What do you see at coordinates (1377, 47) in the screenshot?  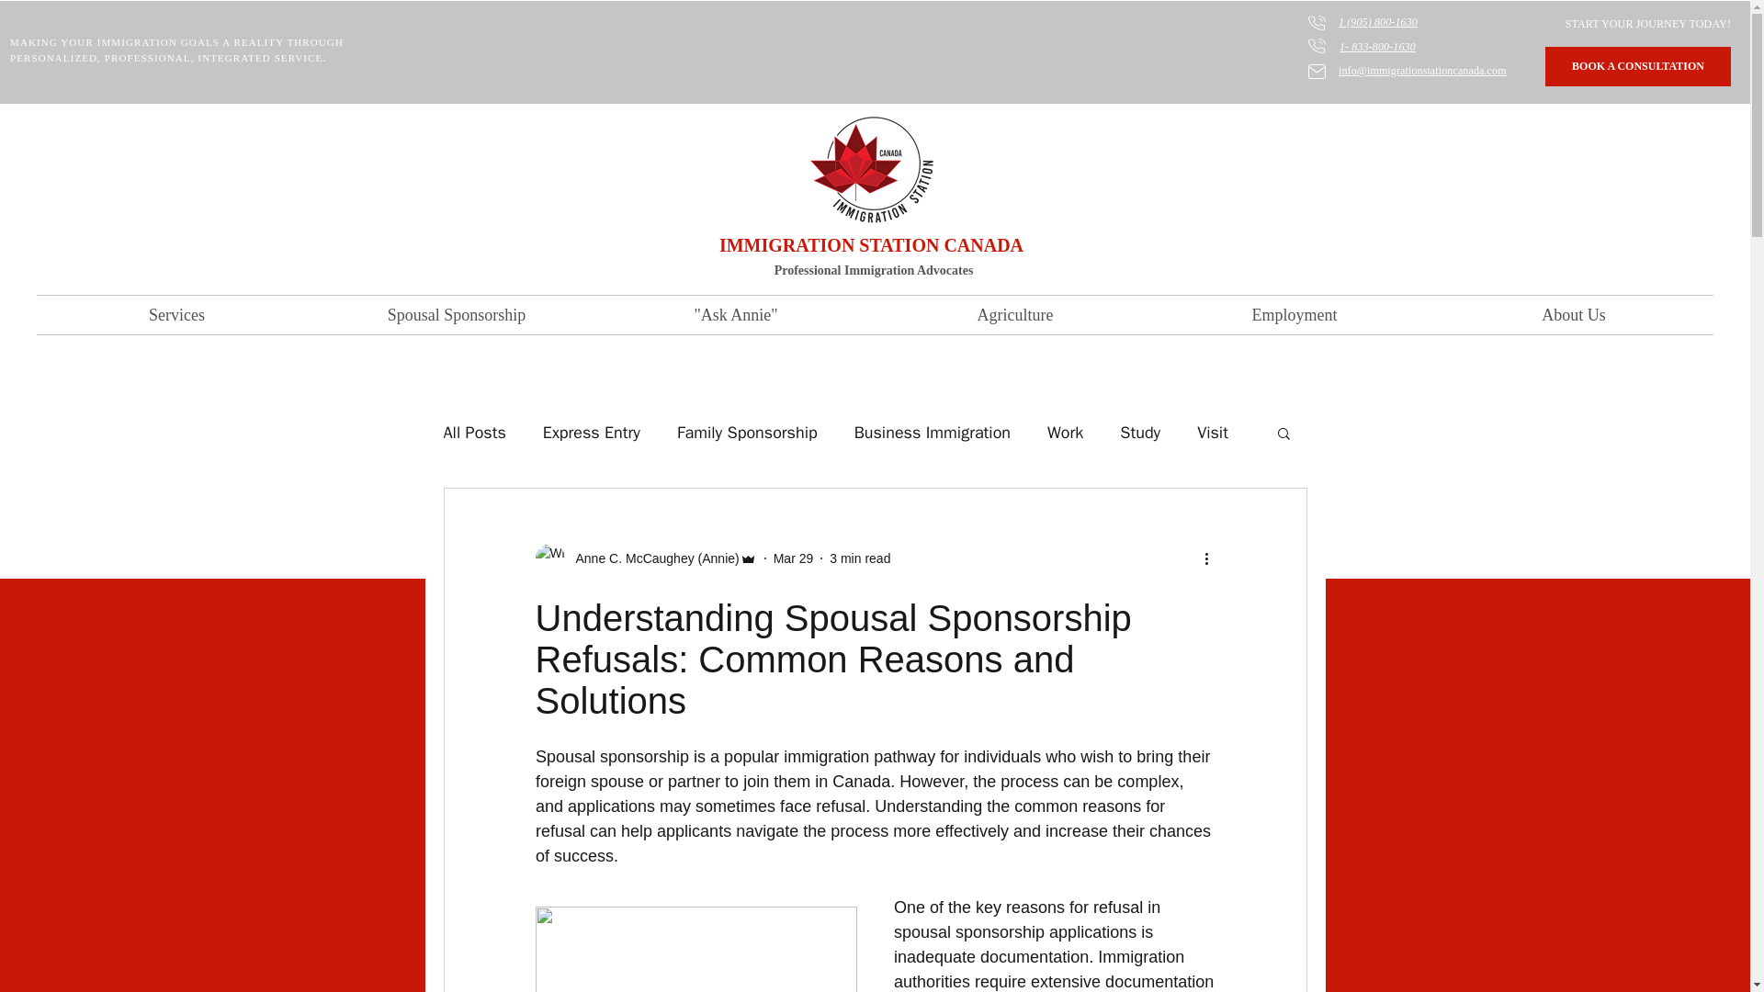 I see `1- 833-800-1630` at bounding box center [1377, 47].